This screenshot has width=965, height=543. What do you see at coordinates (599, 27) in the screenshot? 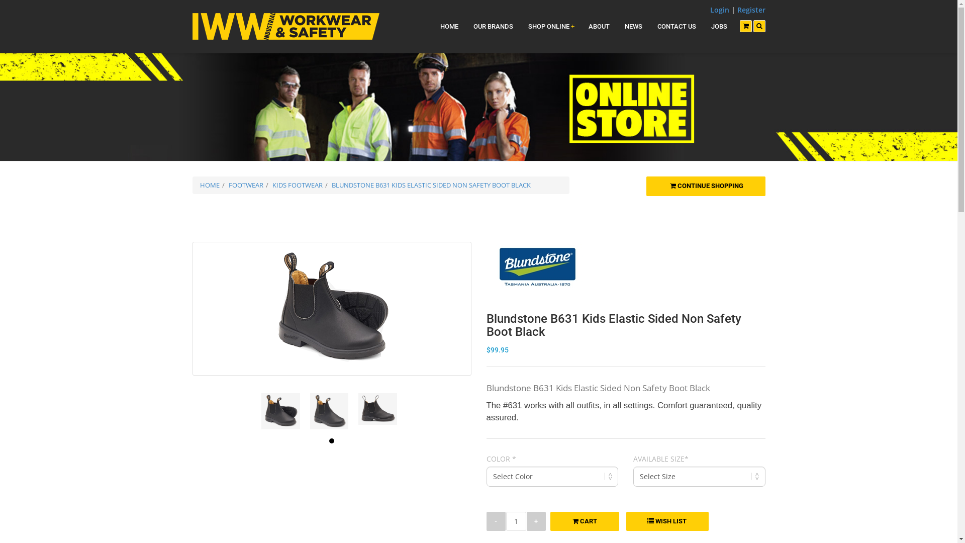
I see `ABOUT` at bounding box center [599, 27].